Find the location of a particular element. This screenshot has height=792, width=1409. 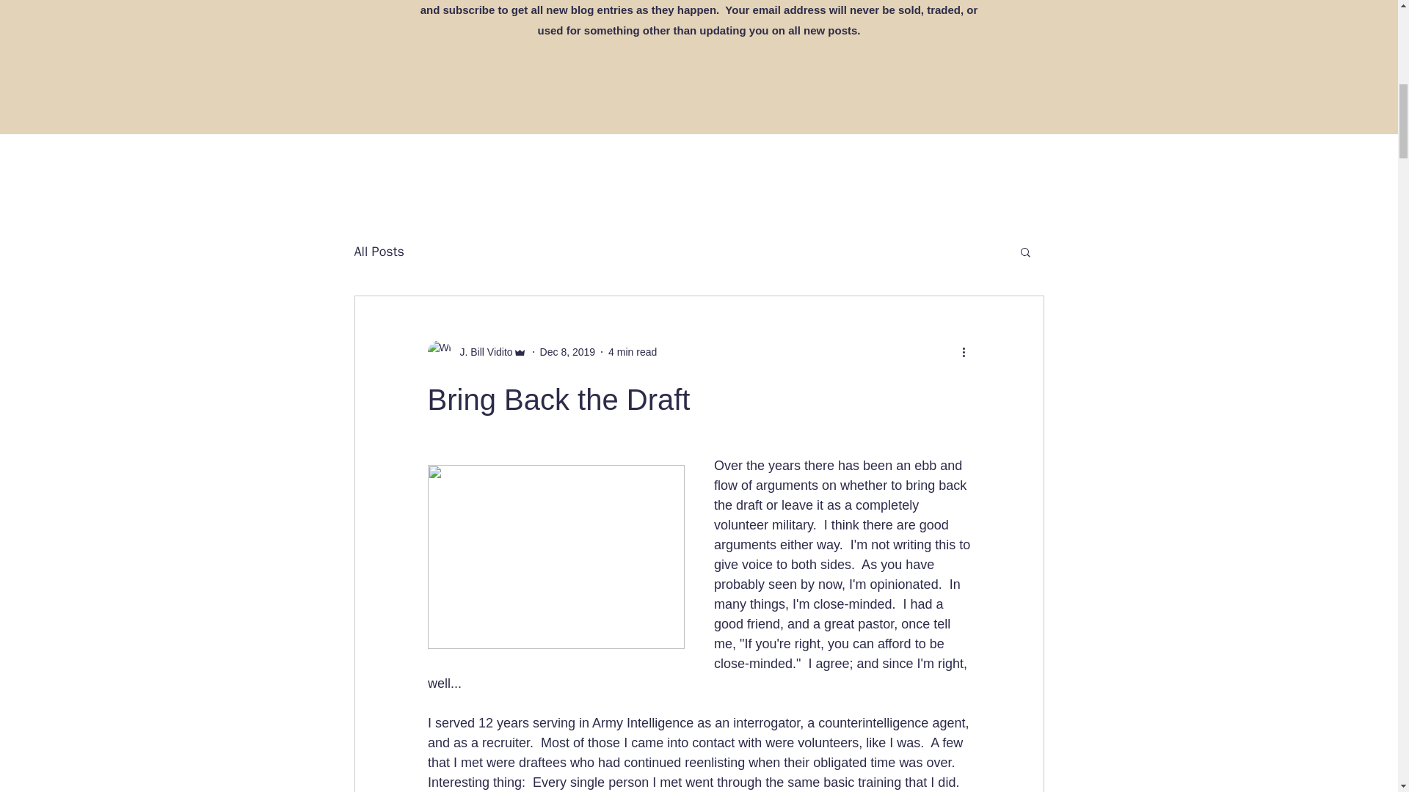

4 min read is located at coordinates (633, 352).